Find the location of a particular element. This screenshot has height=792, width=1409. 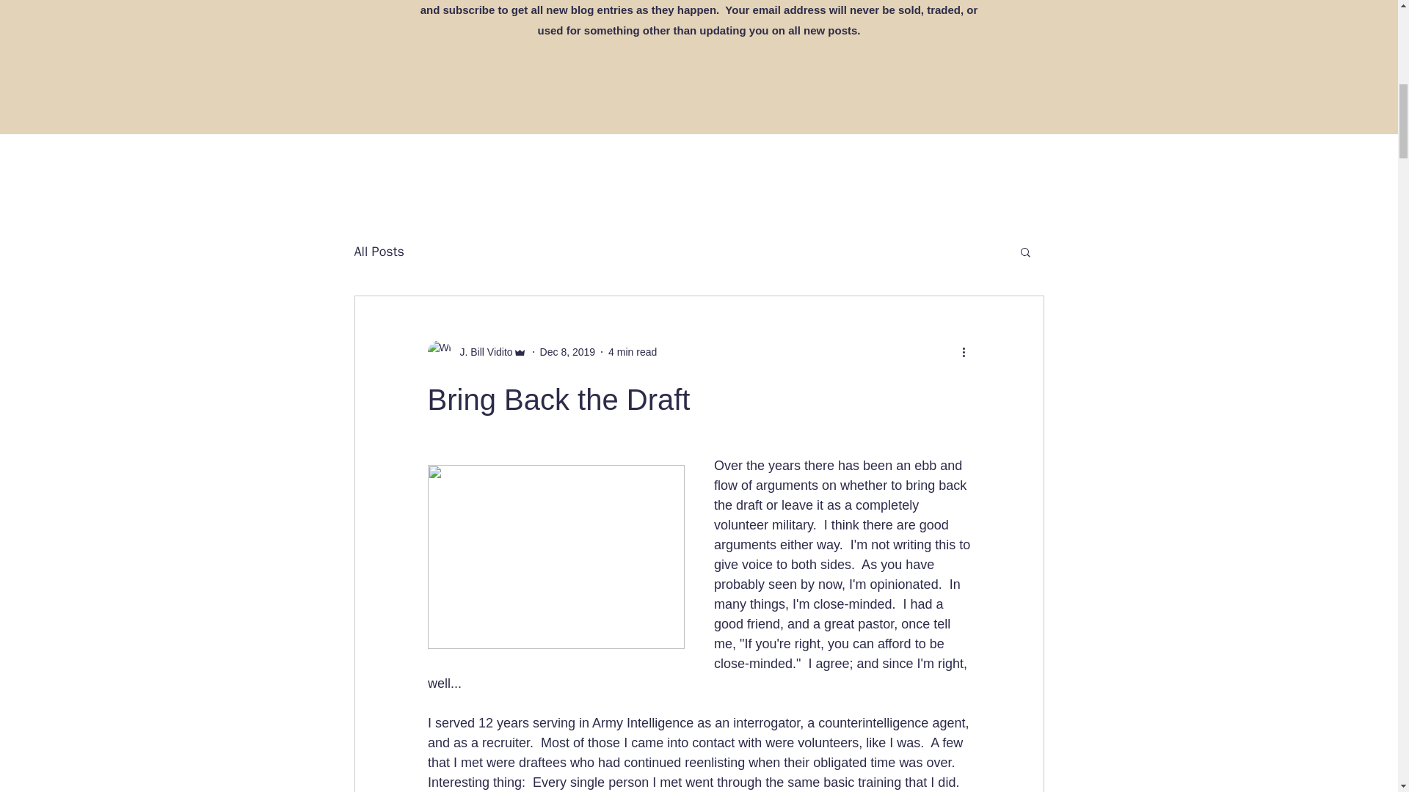

4 min read is located at coordinates (633, 352).